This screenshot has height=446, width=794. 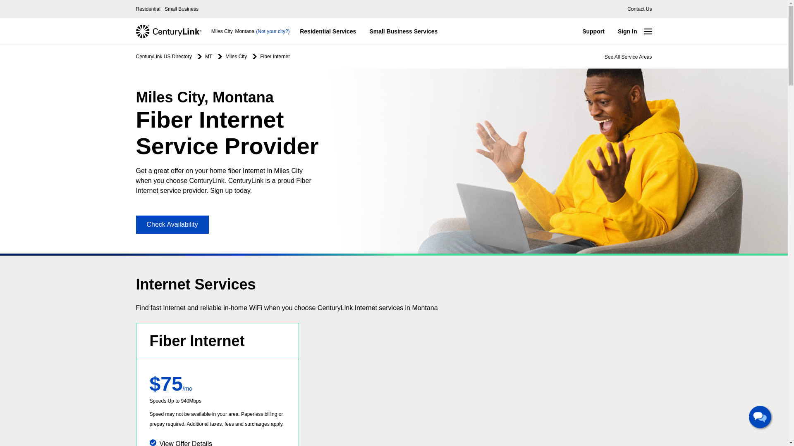 I want to click on See All Service Areas, so click(x=628, y=57).